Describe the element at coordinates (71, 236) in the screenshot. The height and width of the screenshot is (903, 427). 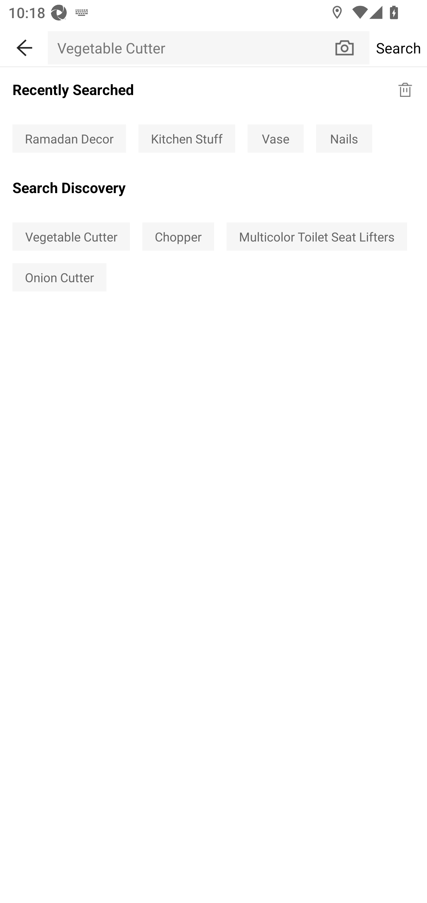
I see `Vegetable Cutter` at that location.